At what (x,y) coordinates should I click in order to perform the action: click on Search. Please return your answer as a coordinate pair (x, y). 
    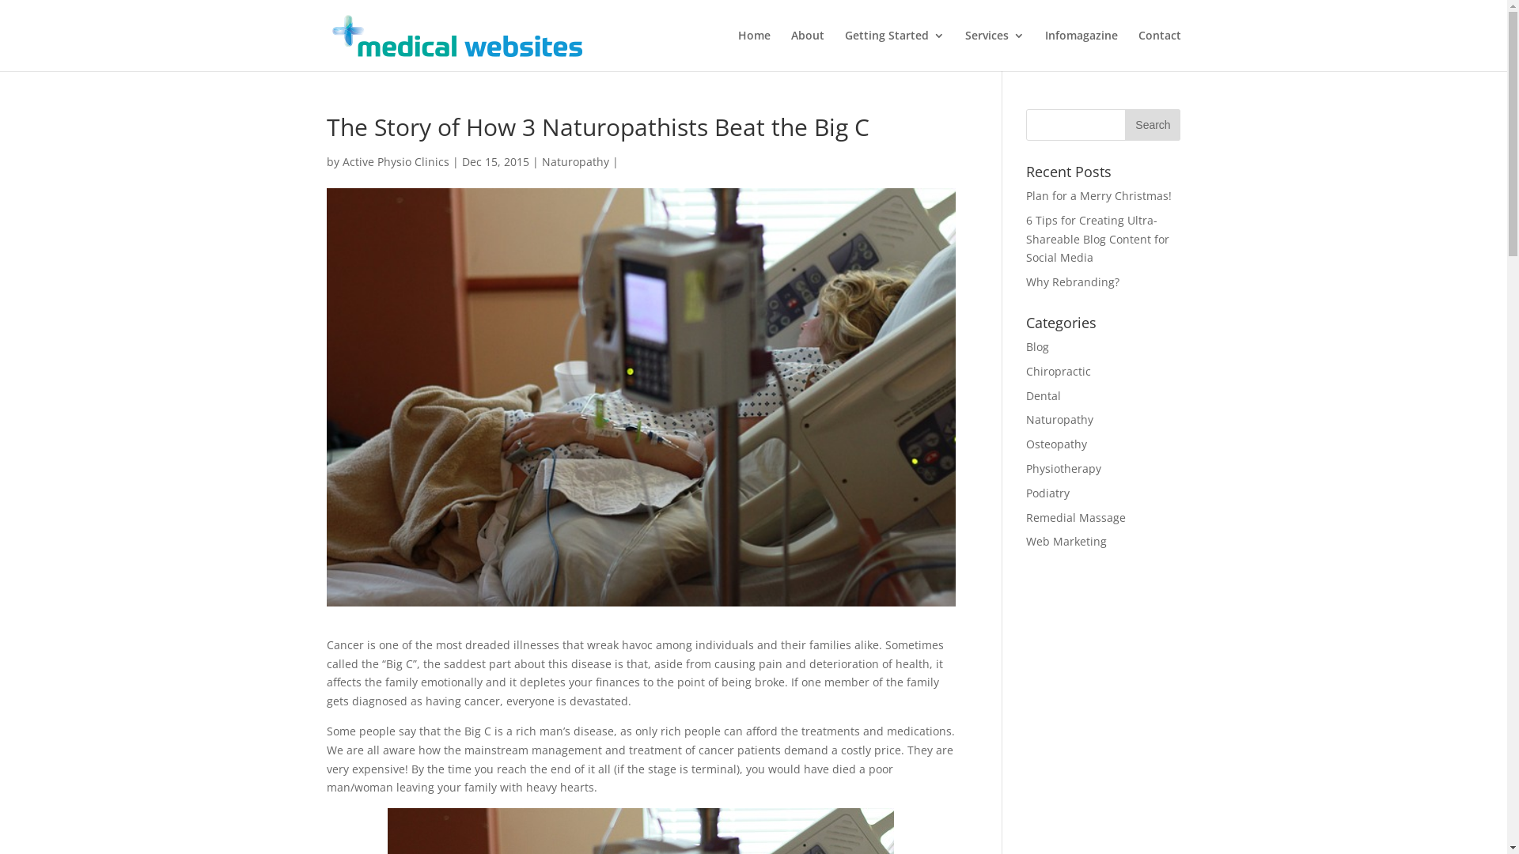
    Looking at the image, I should click on (1153, 125).